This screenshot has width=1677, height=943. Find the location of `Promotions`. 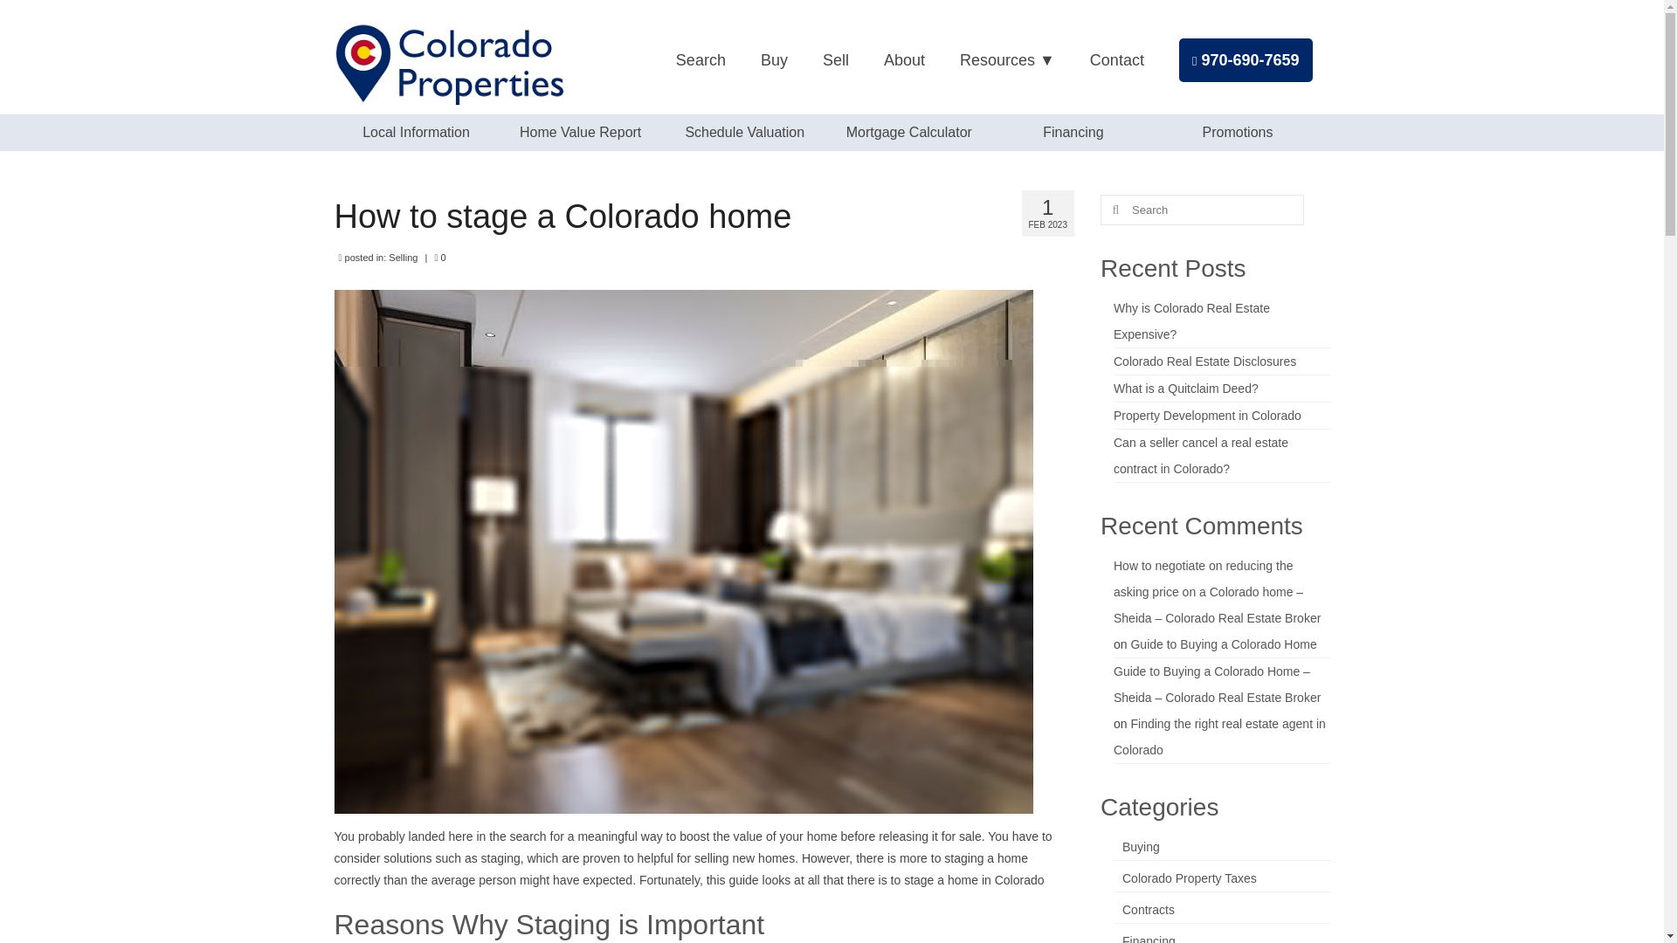

Promotions is located at coordinates (1237, 132).